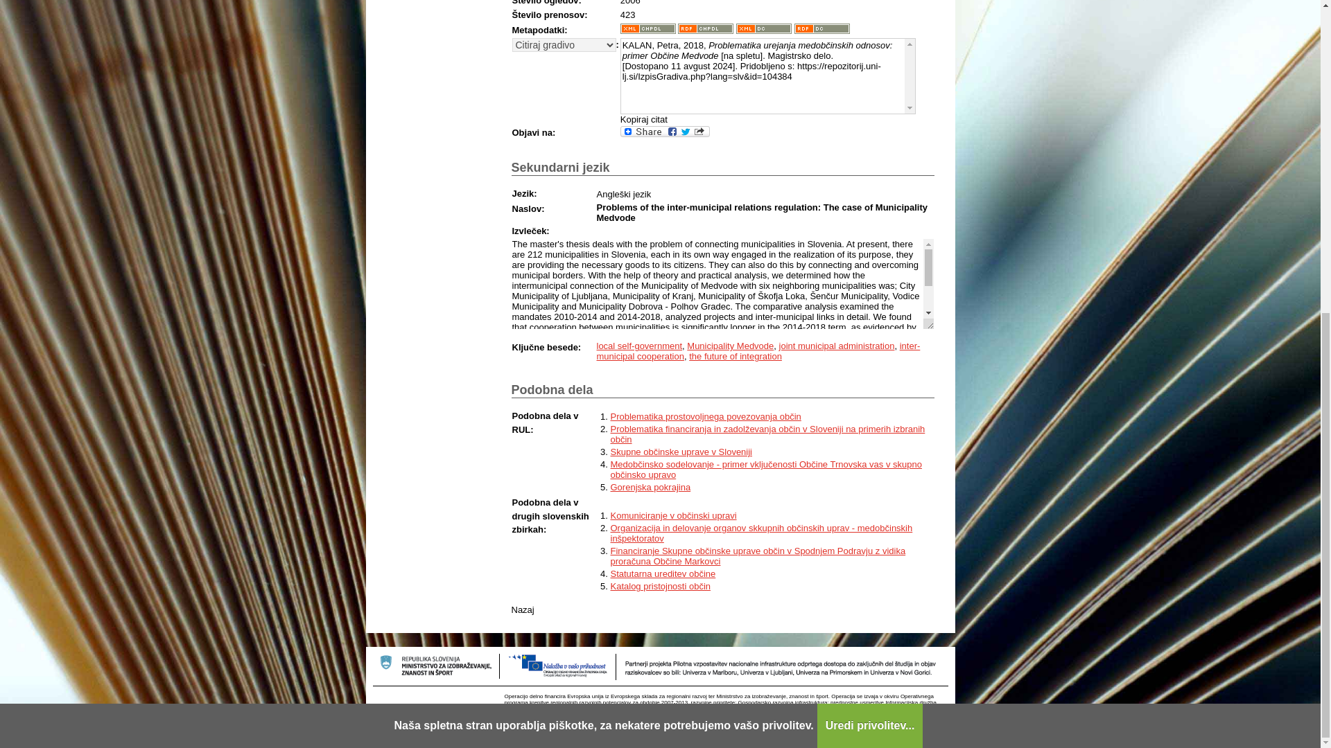 The height and width of the screenshot is (748, 1331). I want to click on Izvoz v DC-RDF, so click(822, 28).